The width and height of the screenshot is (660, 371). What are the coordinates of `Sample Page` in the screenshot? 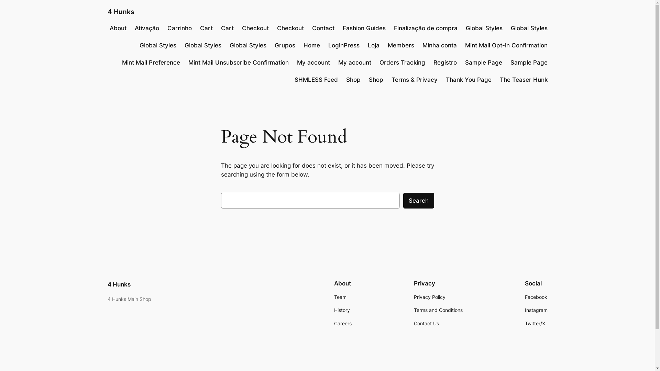 It's located at (529, 63).